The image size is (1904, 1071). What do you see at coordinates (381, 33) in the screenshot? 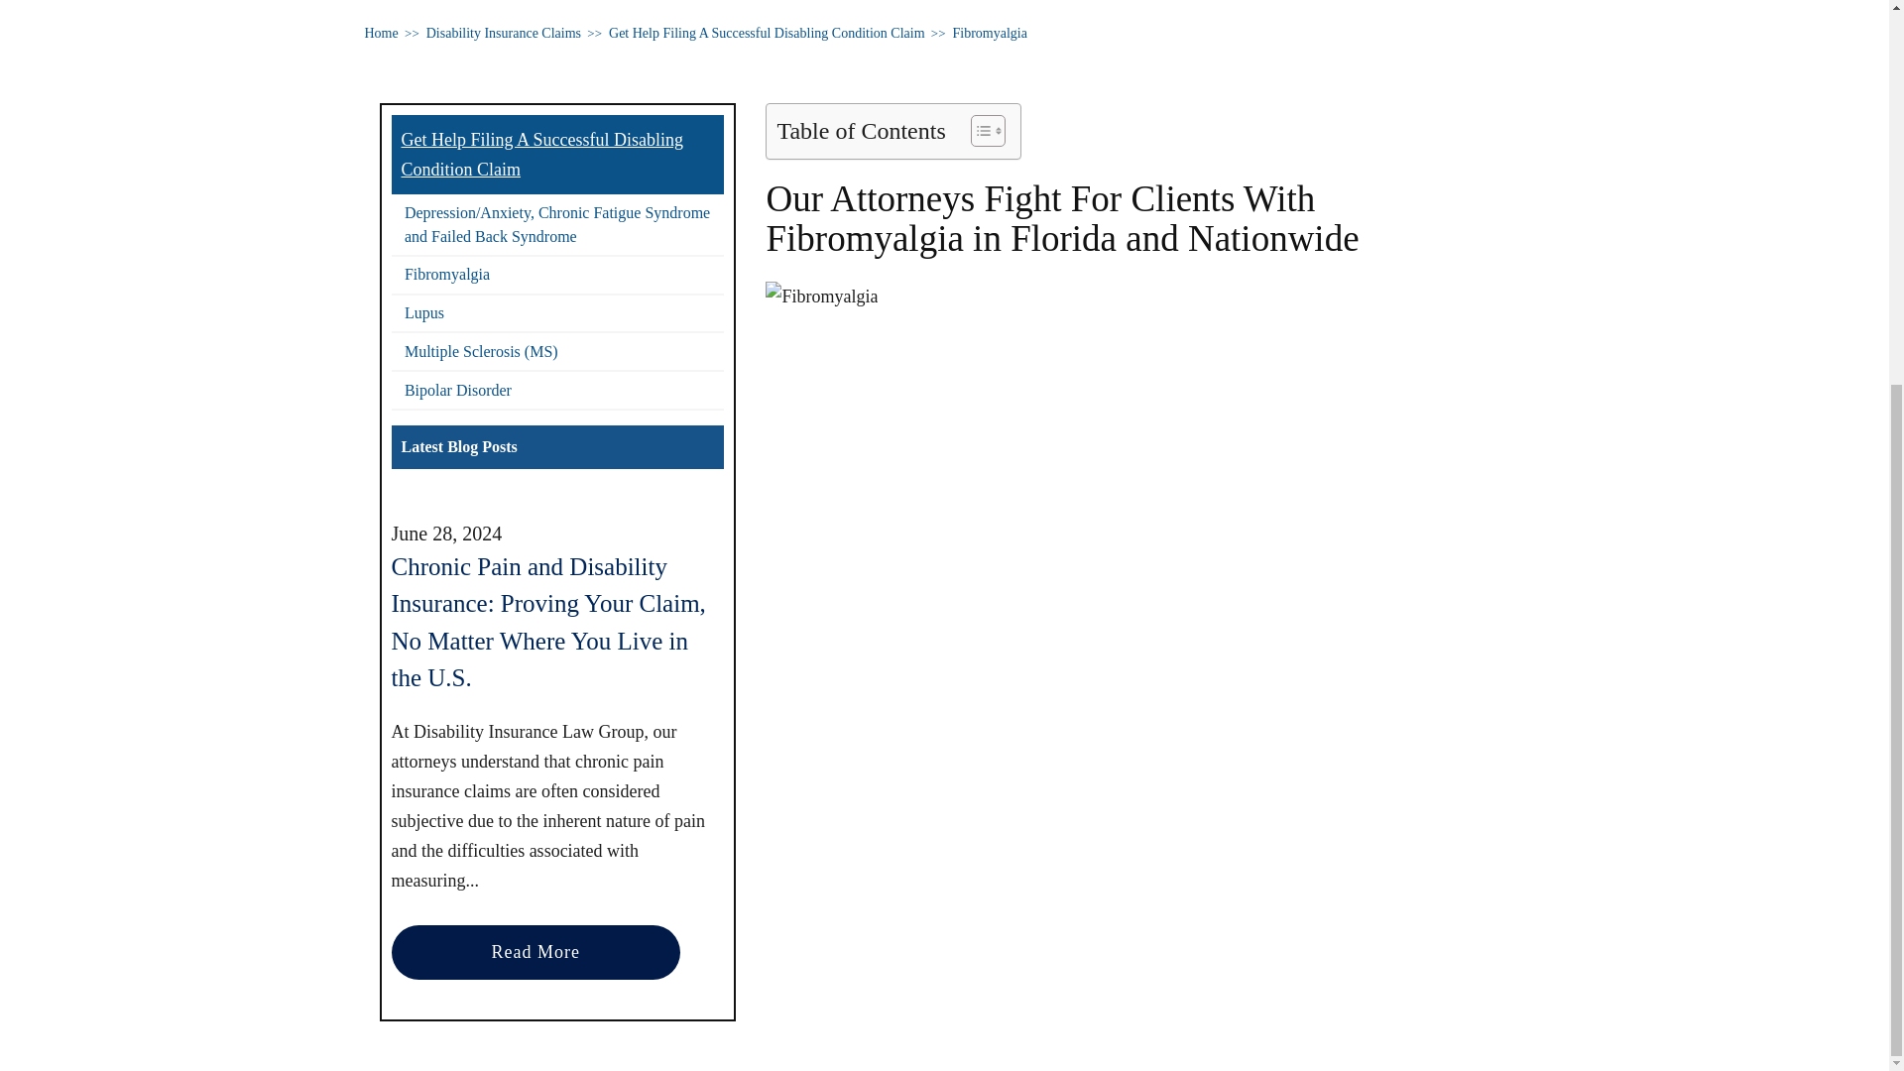
I see `Home` at bounding box center [381, 33].